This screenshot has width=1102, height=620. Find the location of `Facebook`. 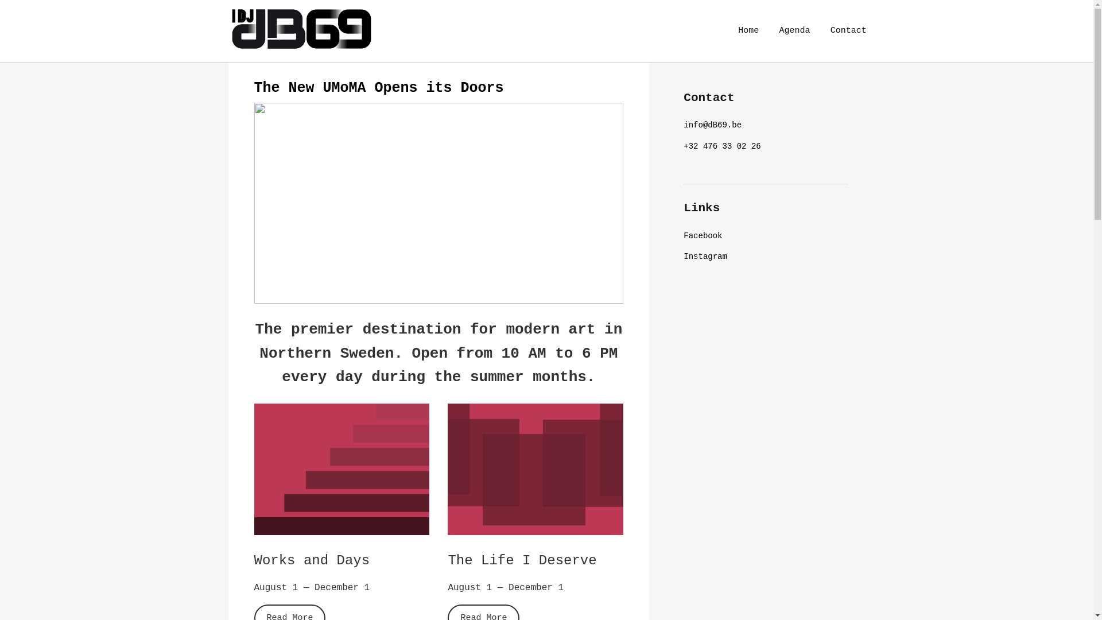

Facebook is located at coordinates (703, 236).